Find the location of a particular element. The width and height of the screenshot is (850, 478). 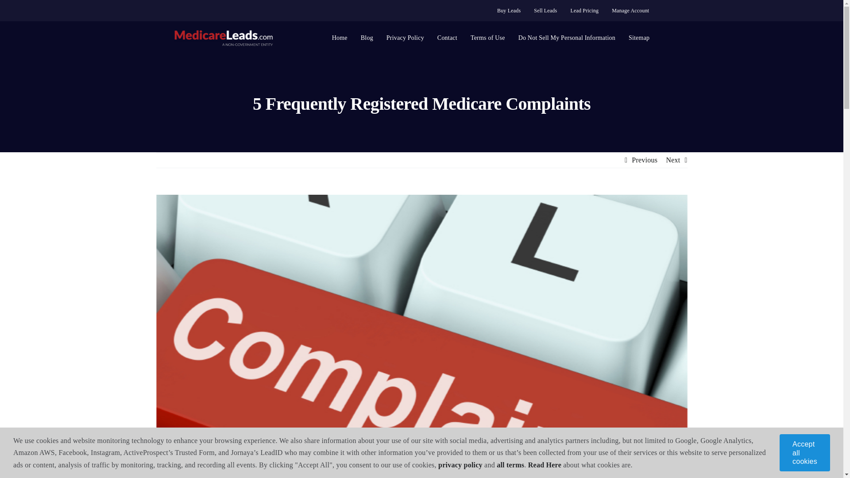

Sitemap is located at coordinates (639, 37).